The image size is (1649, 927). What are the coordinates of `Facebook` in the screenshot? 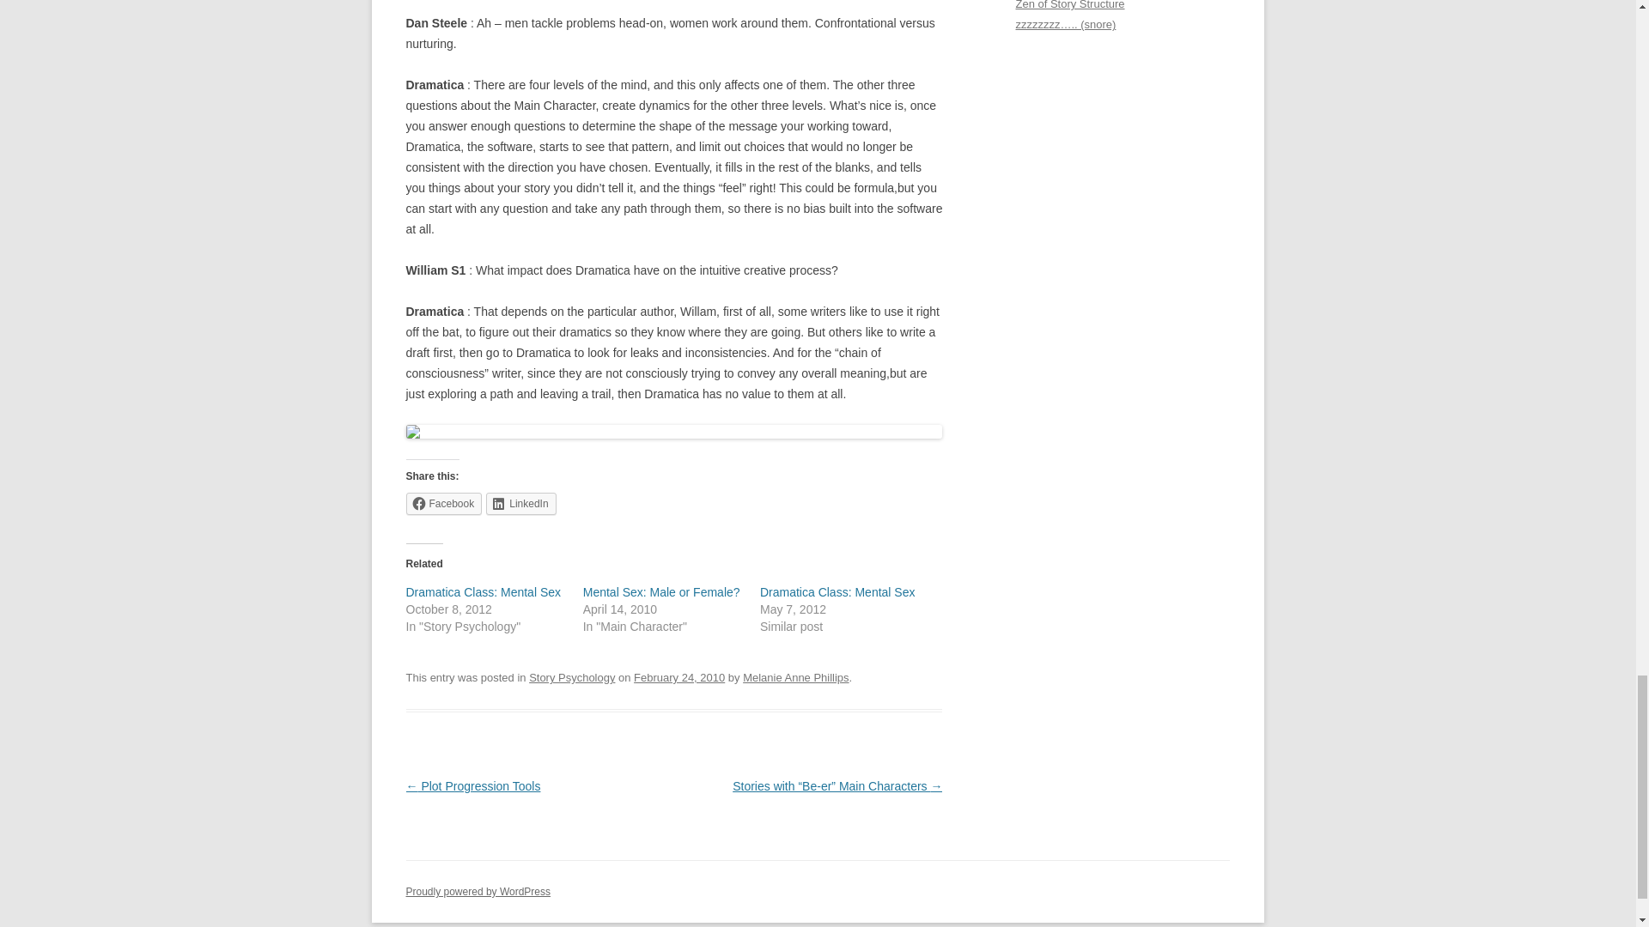 It's located at (443, 503).